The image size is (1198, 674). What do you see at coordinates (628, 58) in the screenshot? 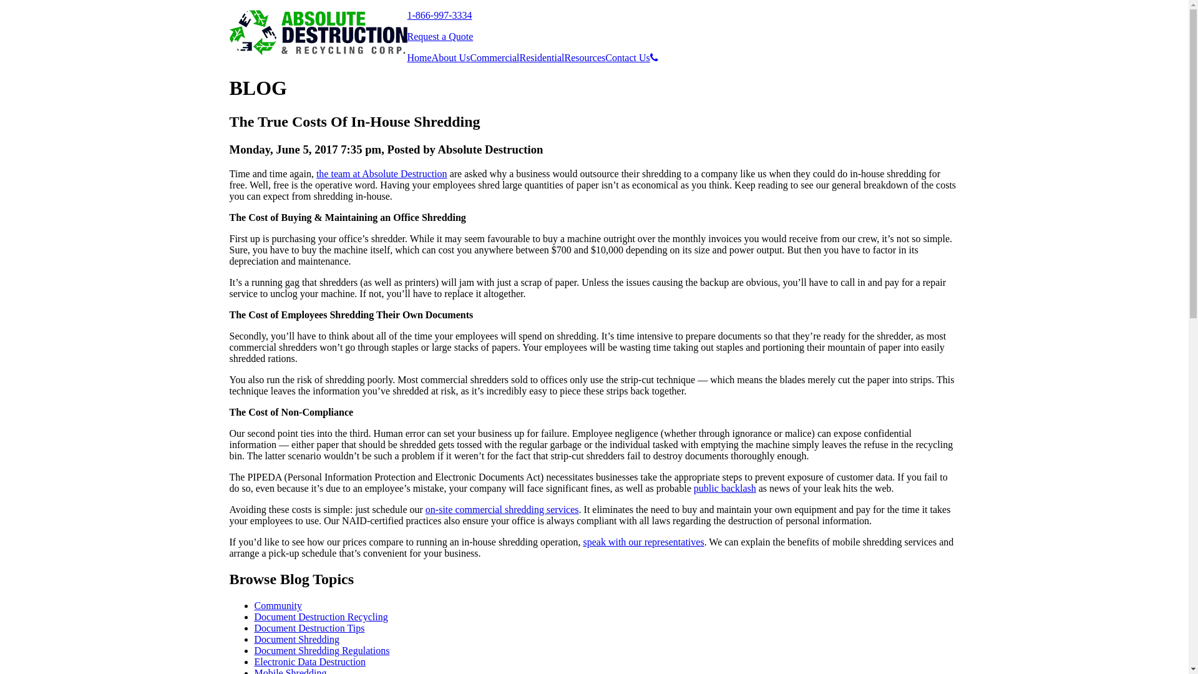
I see `Contact Us` at bounding box center [628, 58].